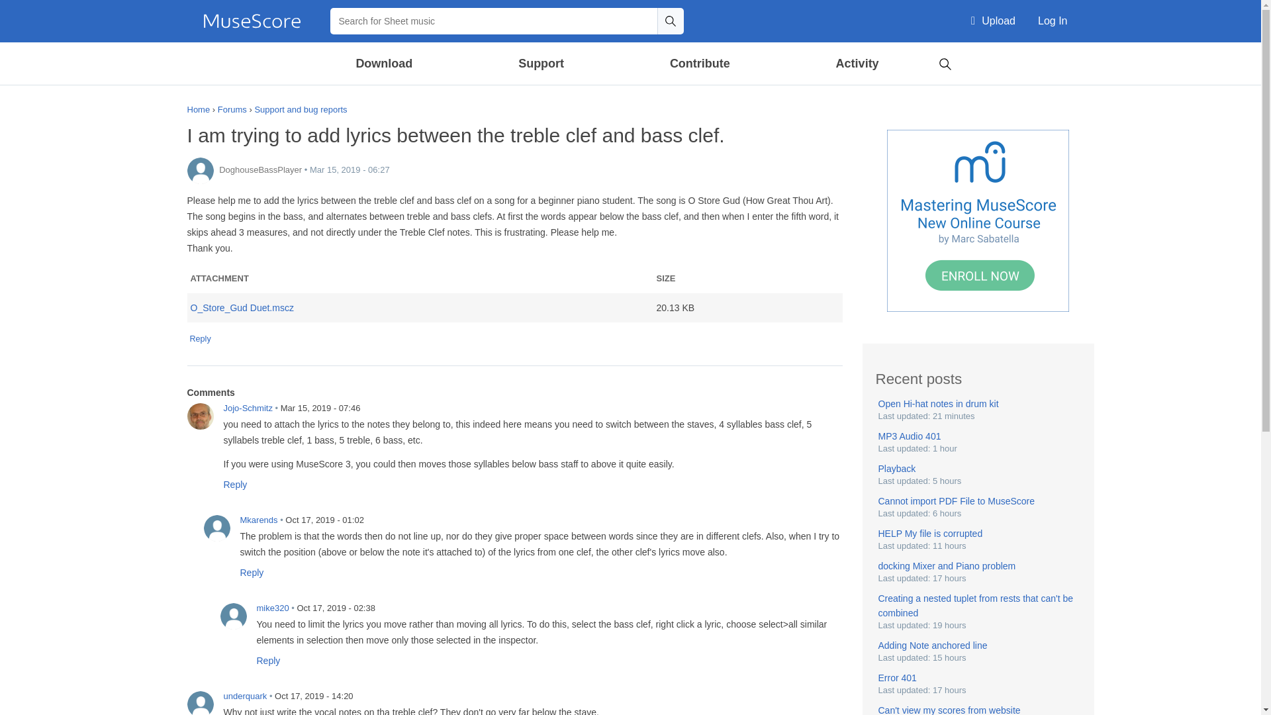 The height and width of the screenshot is (715, 1271). Describe the element at coordinates (200, 170) in the screenshot. I see `DoghouseBassPlayer` at that location.